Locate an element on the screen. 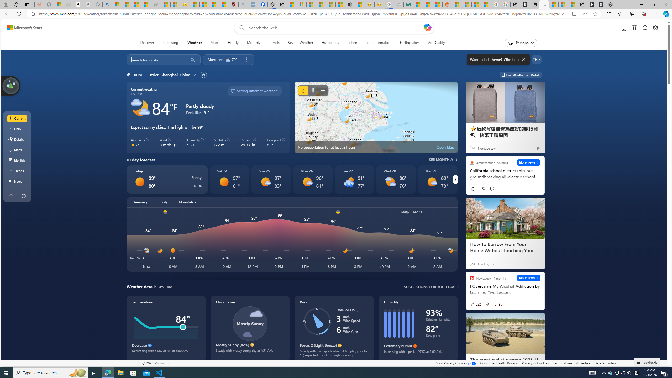 Image resolution: width=672 pixels, height=378 pixels. Skip to content is located at coordinates (23, 28).